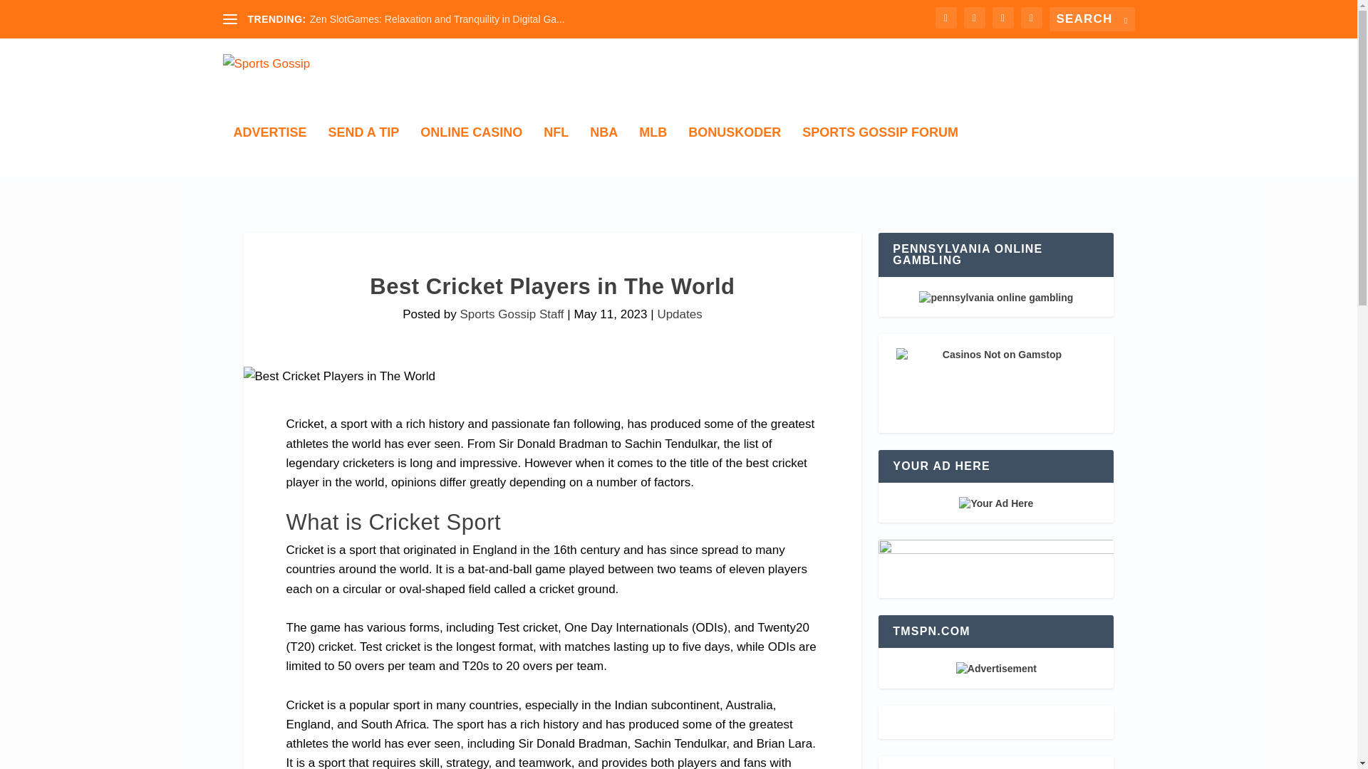  What do you see at coordinates (471, 151) in the screenshot?
I see `ONLINE CASINO` at bounding box center [471, 151].